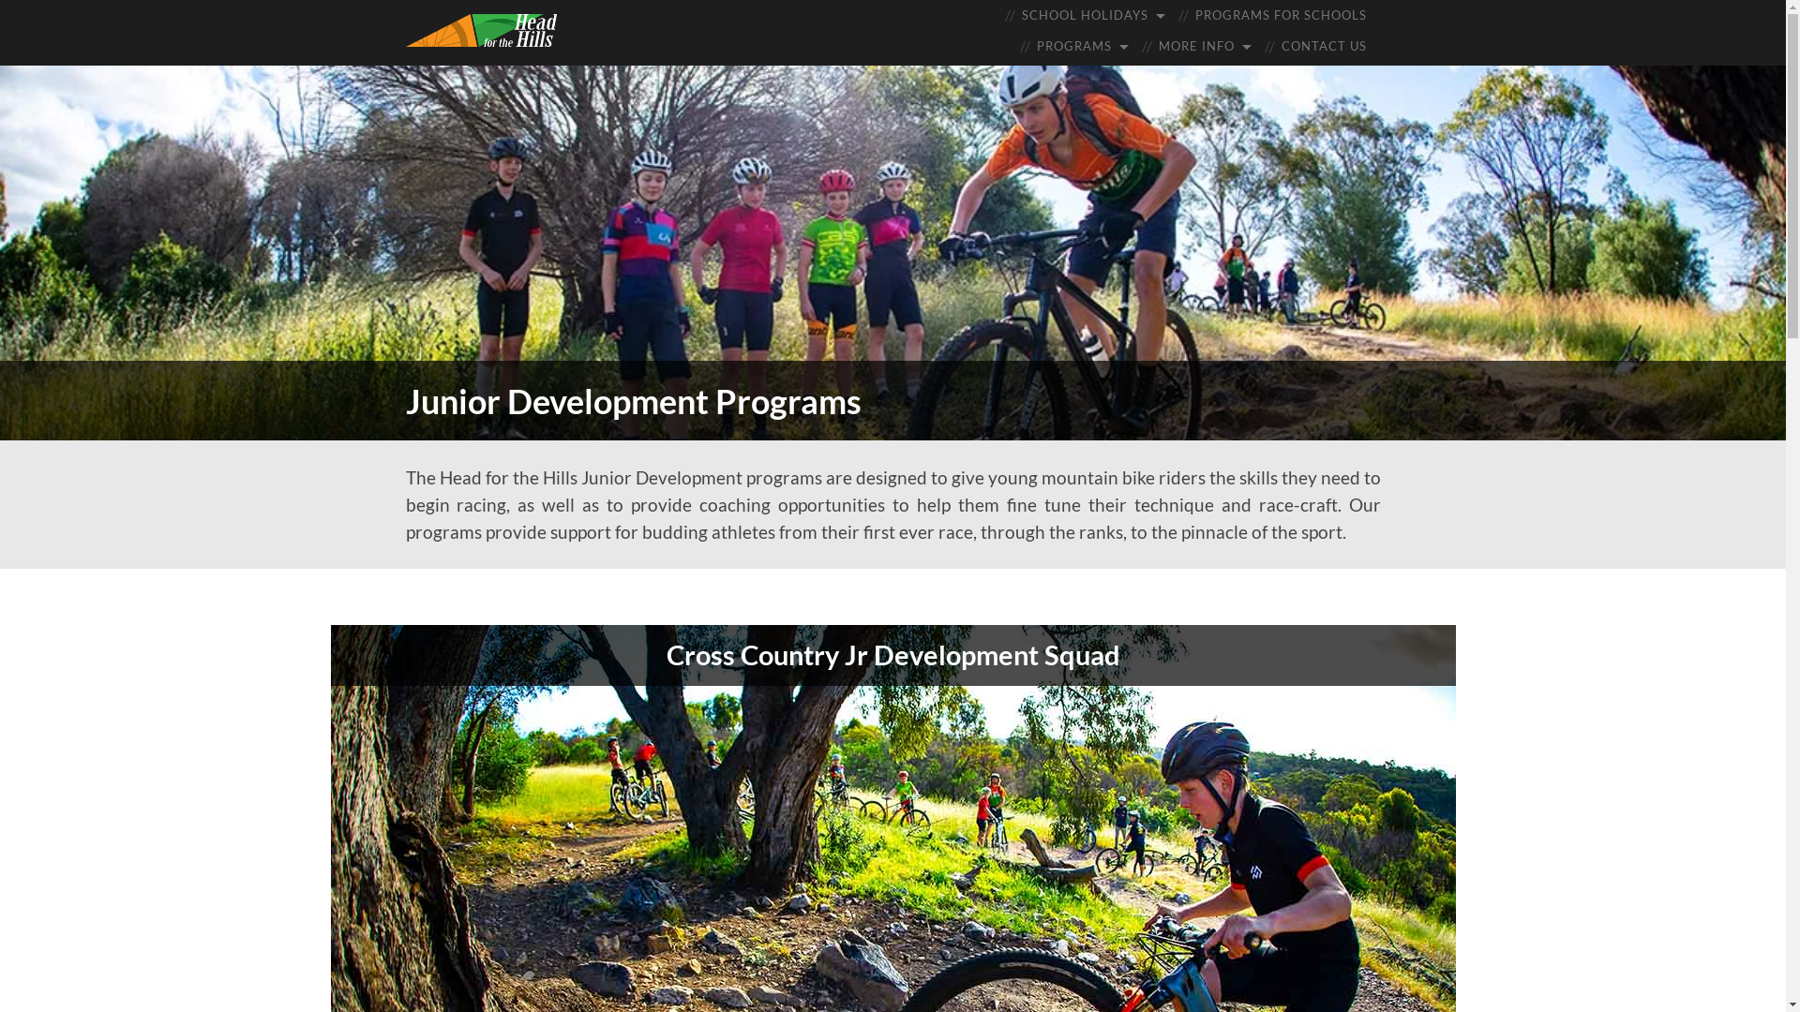  I want to click on CONTACT US, so click(1324, 47).